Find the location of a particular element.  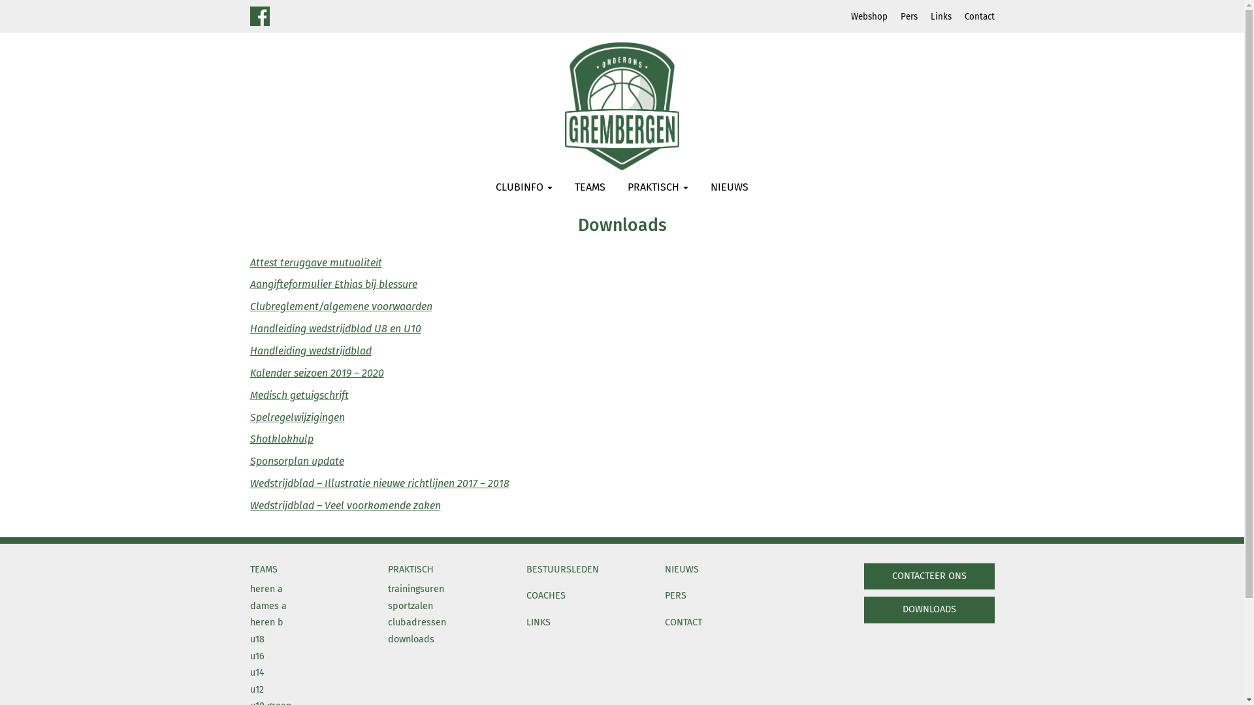

Handleiding wedstrijdblad is located at coordinates (310, 351).